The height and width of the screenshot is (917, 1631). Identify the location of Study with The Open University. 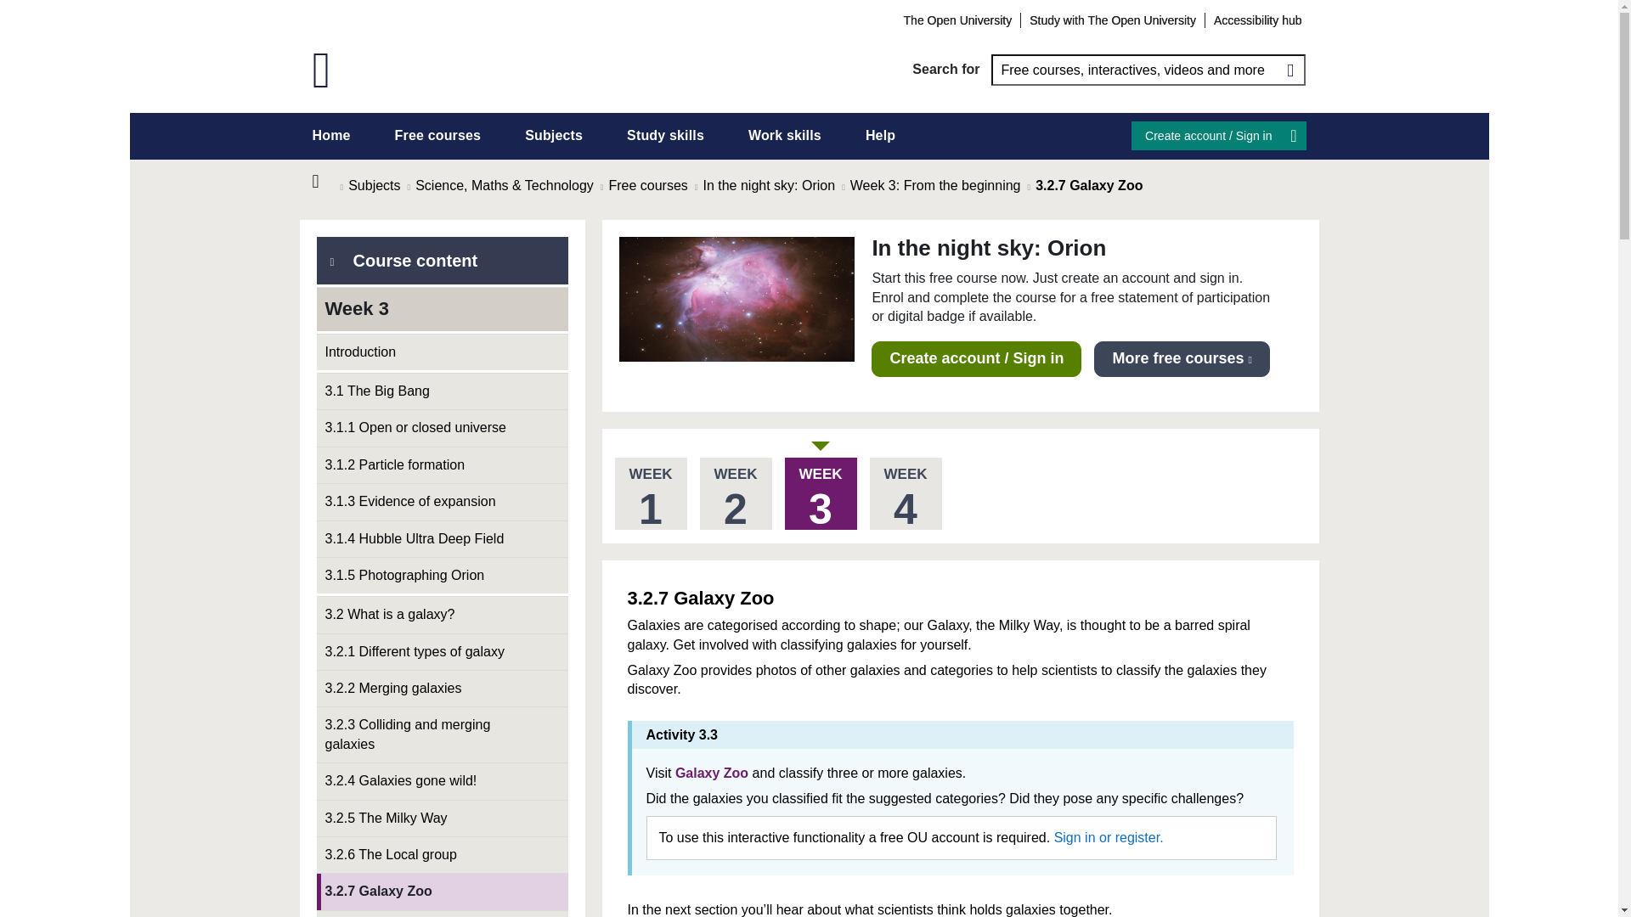
(1113, 20).